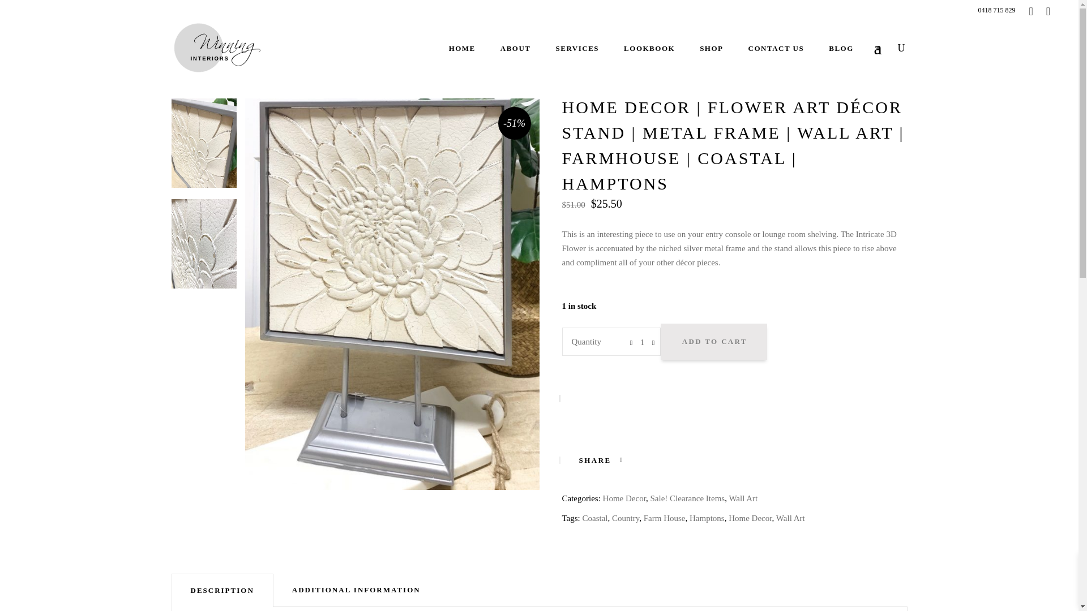 This screenshot has width=1087, height=611. I want to click on LOOKBOOK, so click(649, 48).